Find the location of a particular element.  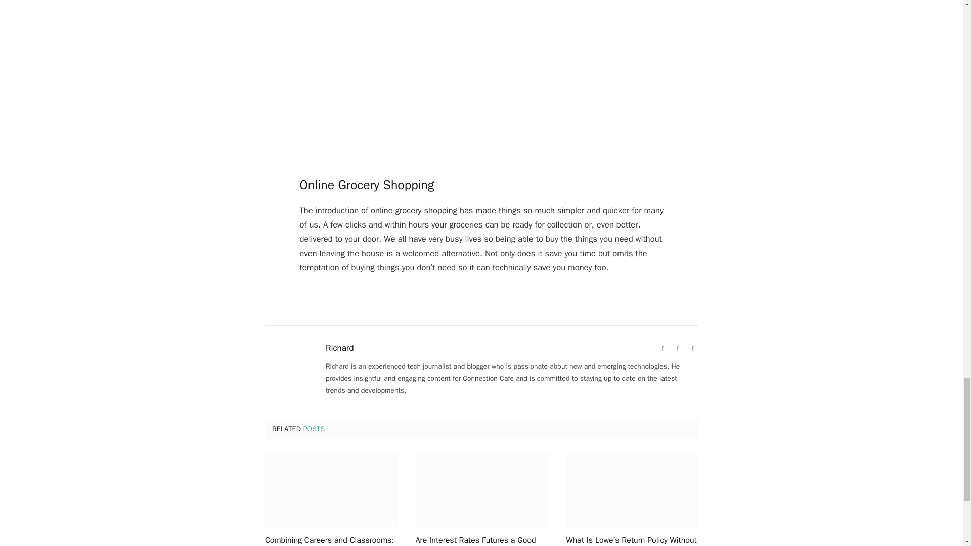

Facebook is located at coordinates (678, 349).